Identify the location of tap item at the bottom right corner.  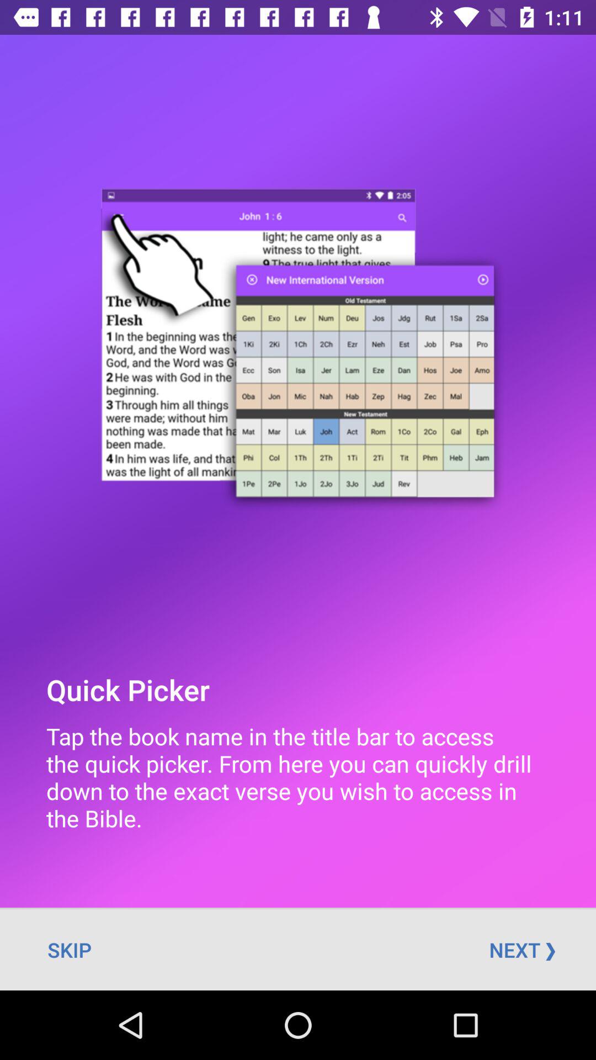
(522, 950).